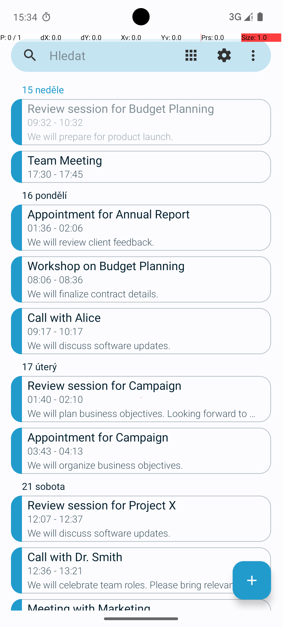 This screenshot has width=282, height=627. What do you see at coordinates (55, 401) in the screenshot?
I see `01:40 - 02:10` at bounding box center [55, 401].